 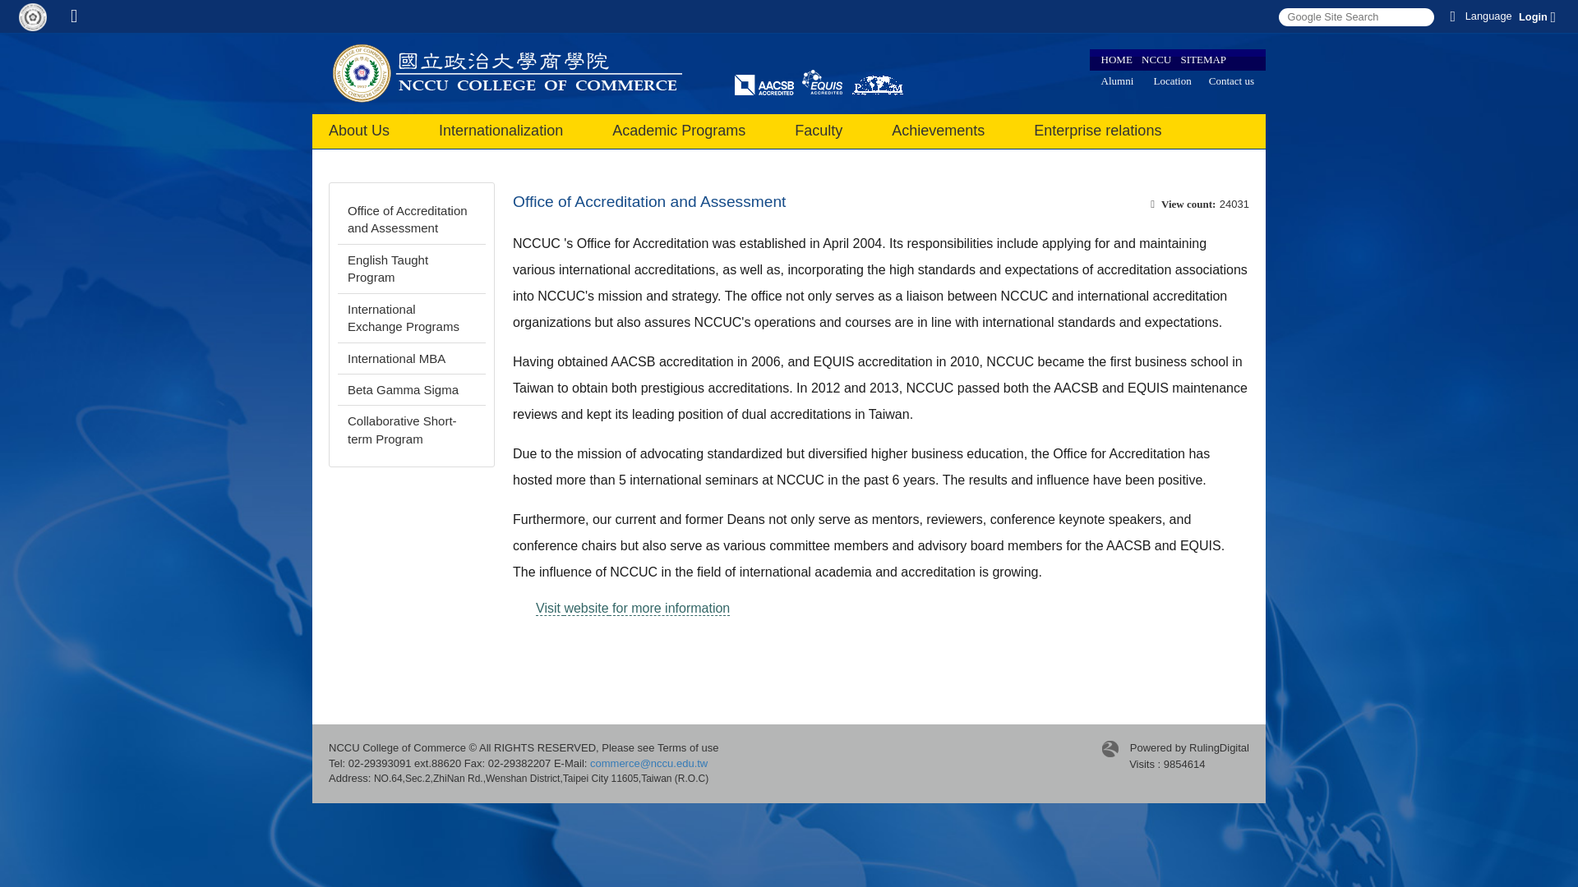 I want to click on HOME, so click(x=1117, y=59).